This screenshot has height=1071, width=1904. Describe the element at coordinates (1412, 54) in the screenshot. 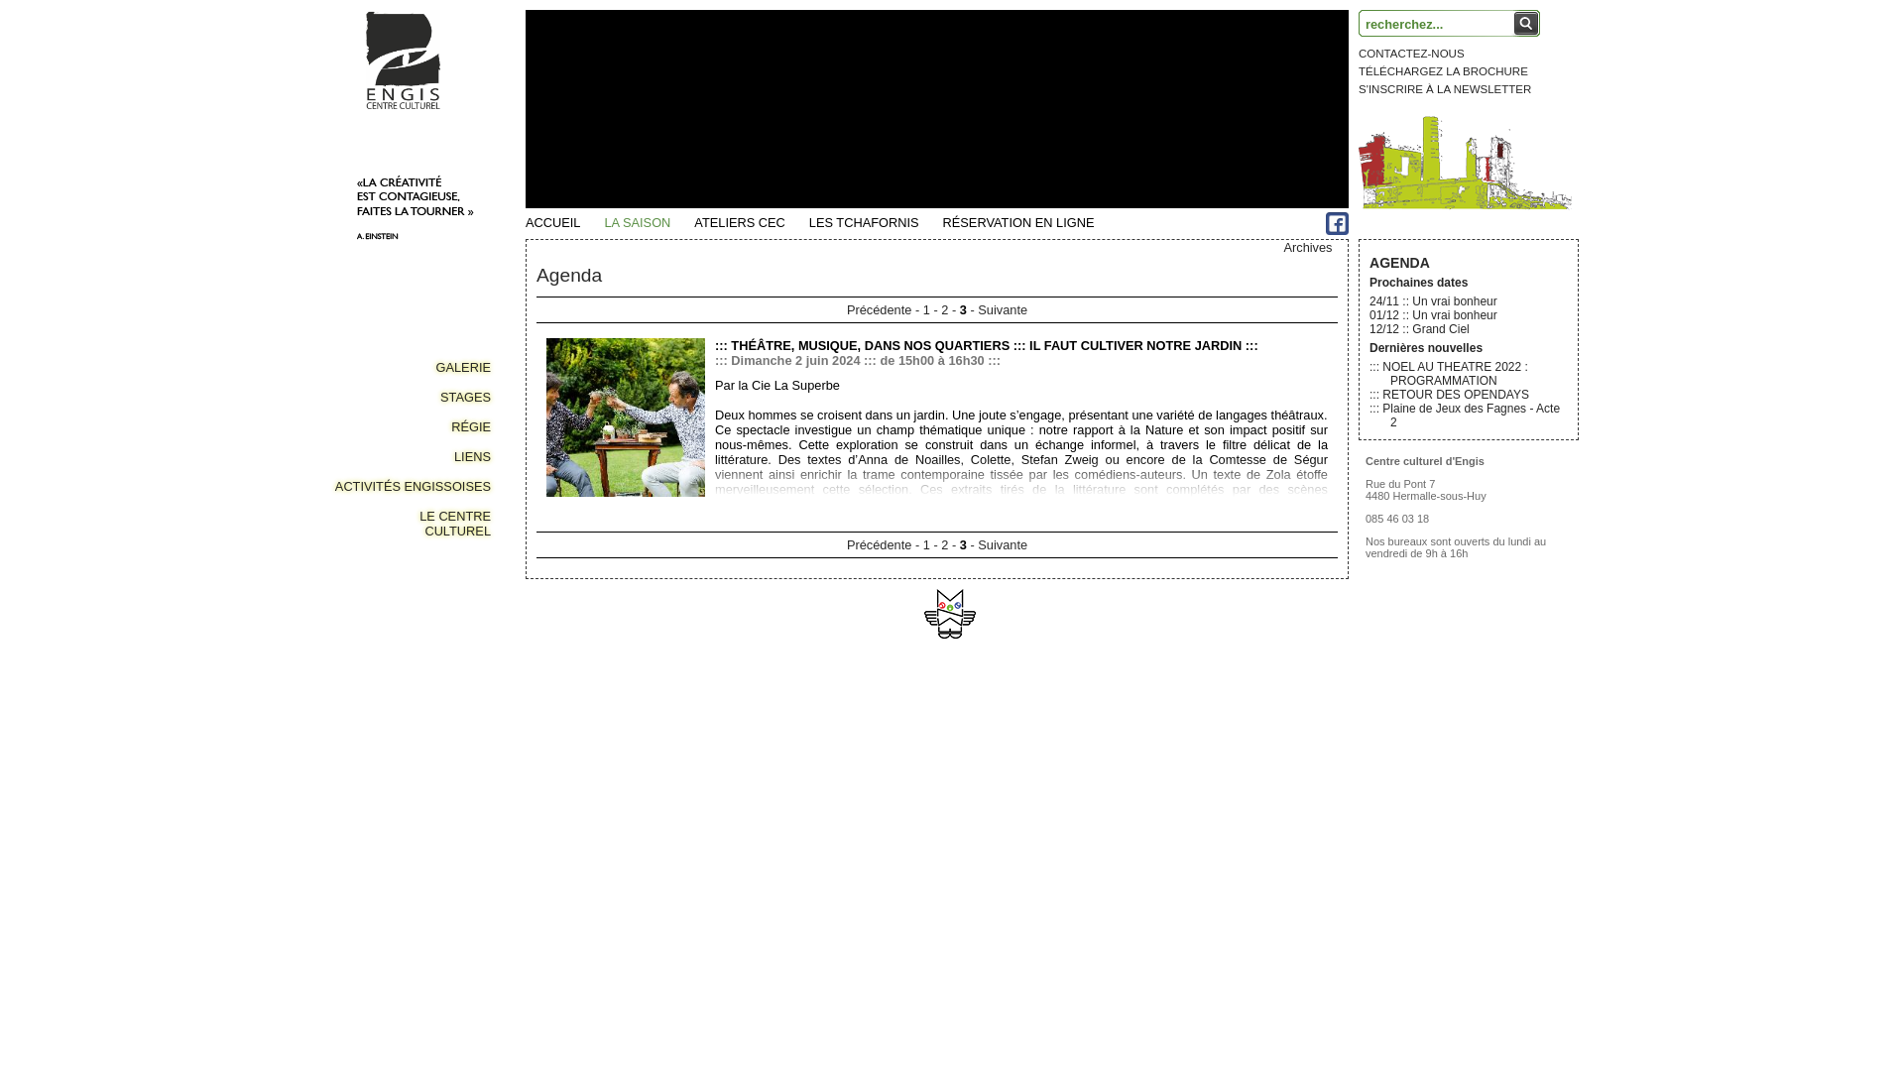

I see `CONTACTEZ-NOUS` at that location.